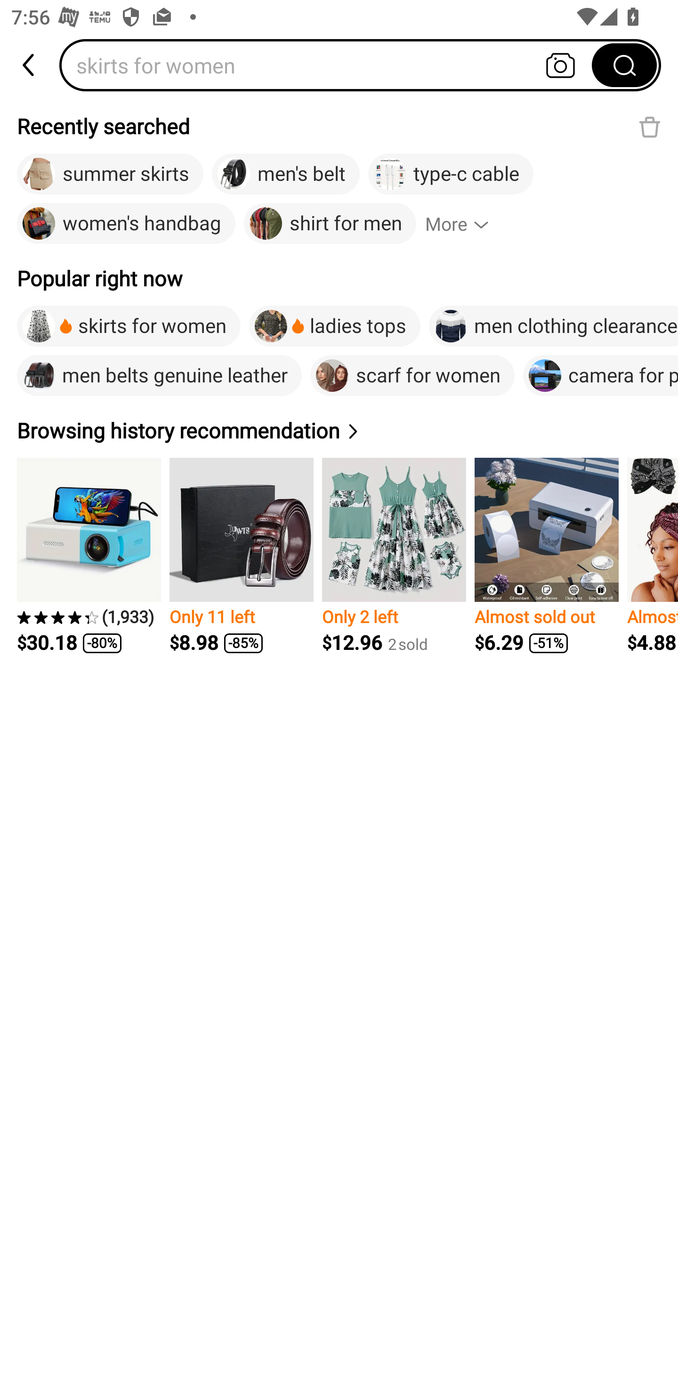 The image size is (678, 1394). Describe the element at coordinates (601, 375) in the screenshot. I see `camera for photography` at that location.